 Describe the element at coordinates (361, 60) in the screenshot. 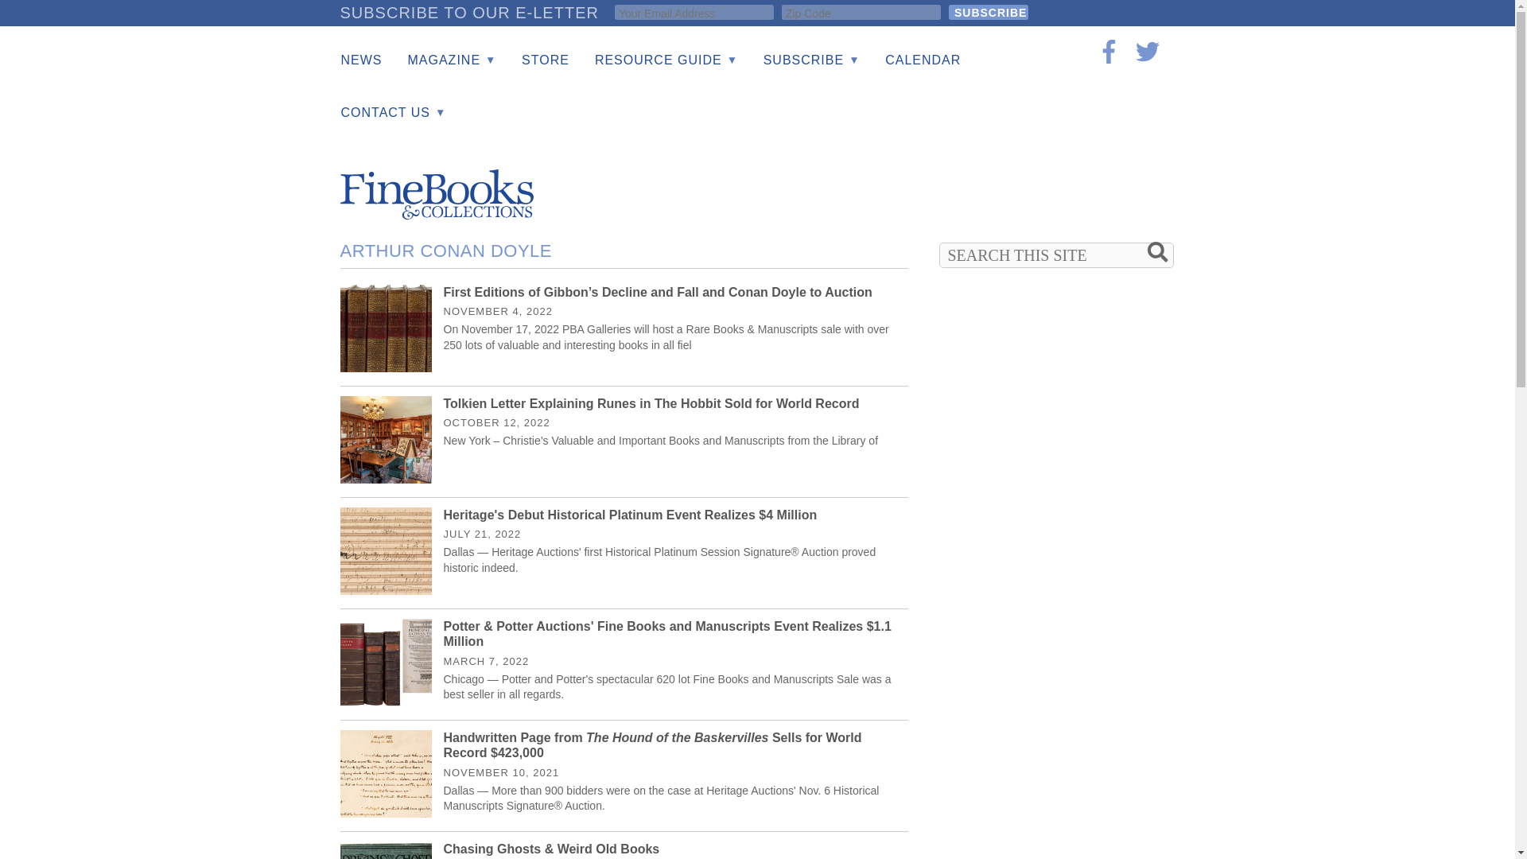

I see `NEWS` at that location.